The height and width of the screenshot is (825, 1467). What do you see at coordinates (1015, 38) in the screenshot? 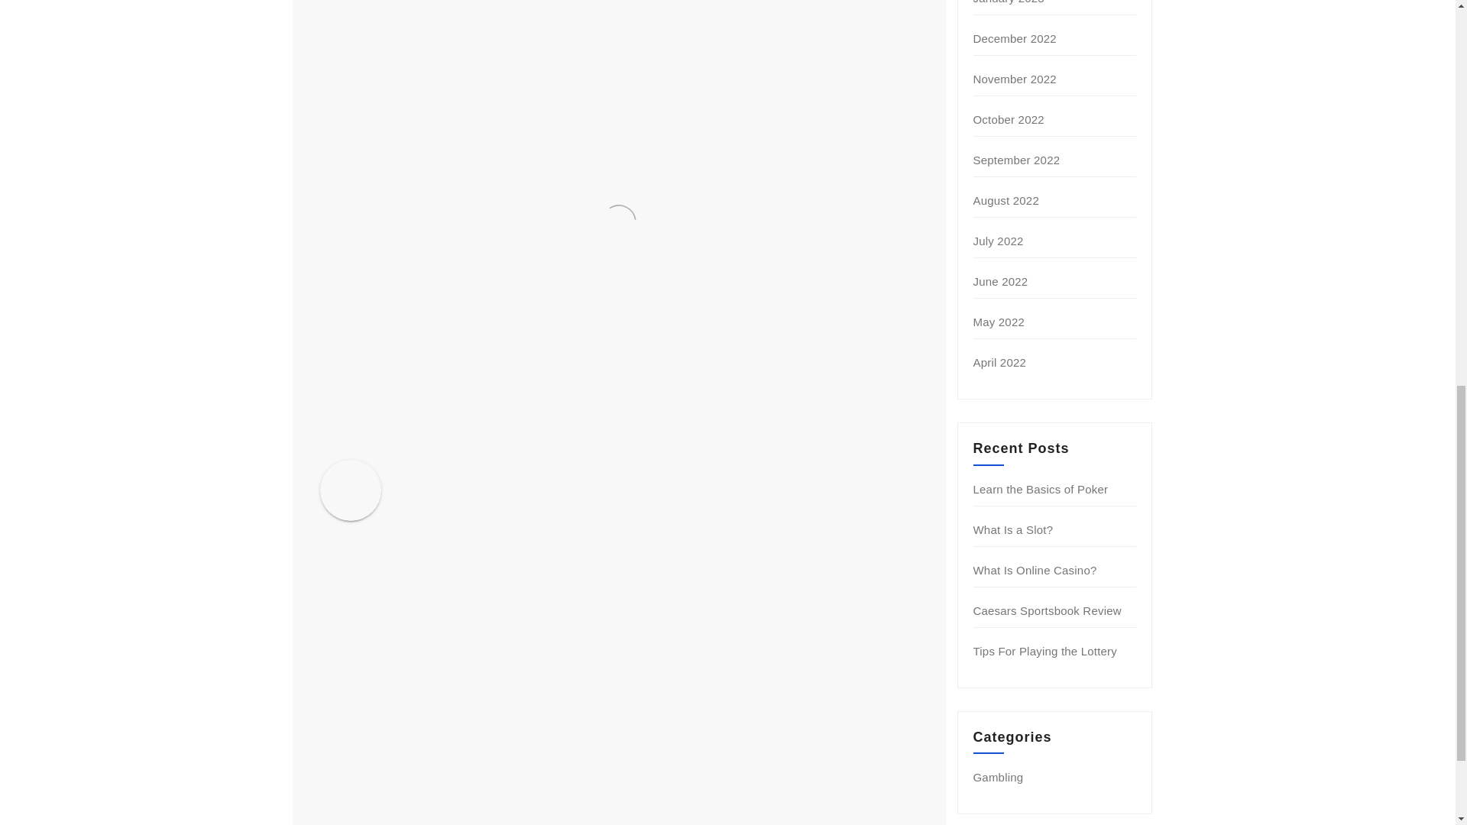
I see `December 2022` at bounding box center [1015, 38].